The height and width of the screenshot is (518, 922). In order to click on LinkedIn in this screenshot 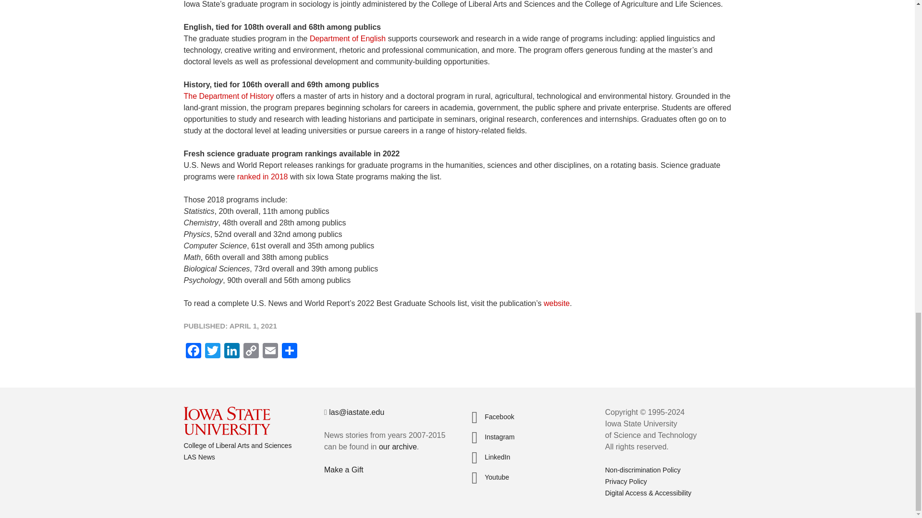, I will do `click(231, 351)`.